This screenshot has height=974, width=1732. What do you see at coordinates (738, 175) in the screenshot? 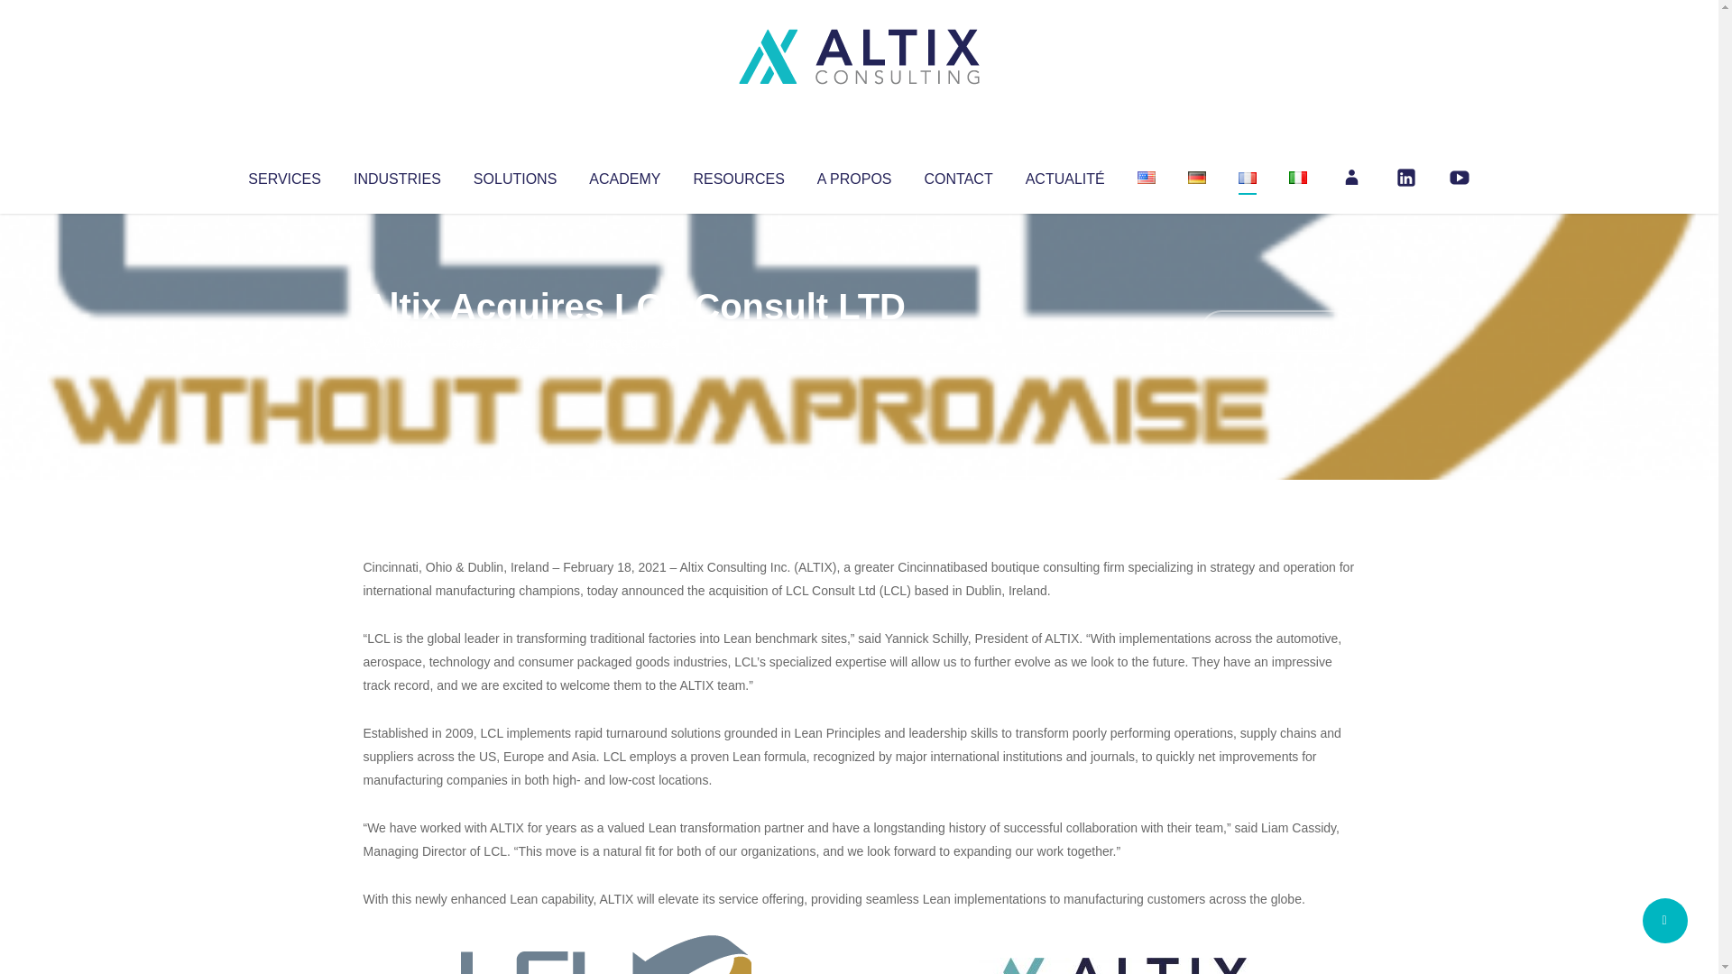
I see `RESOURCES` at bounding box center [738, 175].